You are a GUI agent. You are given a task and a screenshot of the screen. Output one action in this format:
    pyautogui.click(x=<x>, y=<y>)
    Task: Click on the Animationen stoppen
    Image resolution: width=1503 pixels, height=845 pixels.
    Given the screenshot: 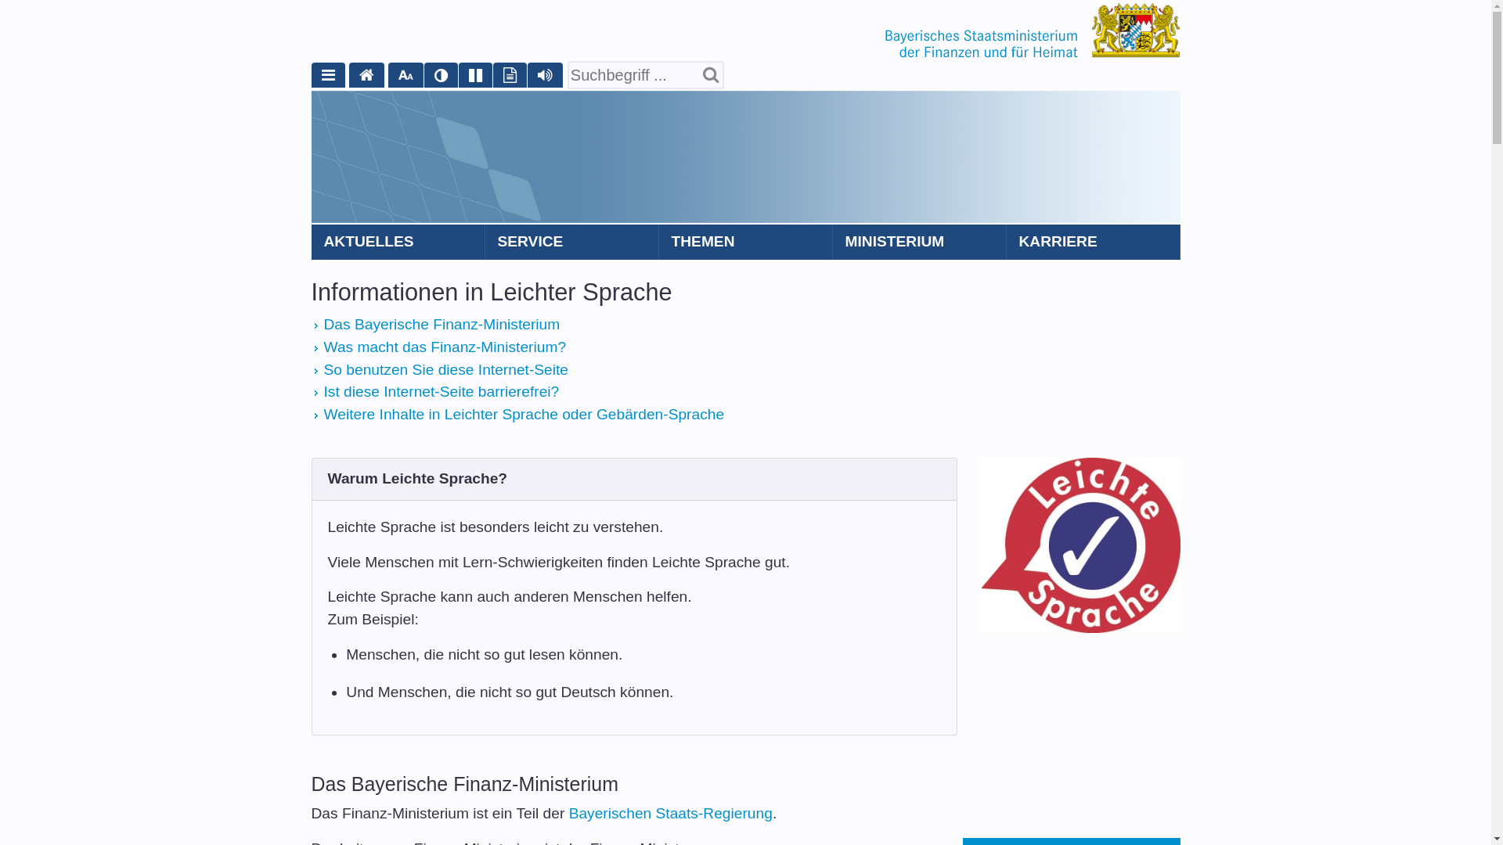 What is the action you would take?
    pyautogui.click(x=476, y=75)
    